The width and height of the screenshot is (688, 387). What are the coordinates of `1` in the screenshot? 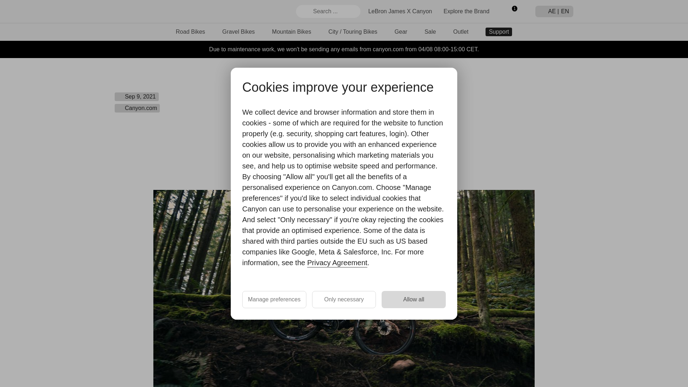 It's located at (511, 11).